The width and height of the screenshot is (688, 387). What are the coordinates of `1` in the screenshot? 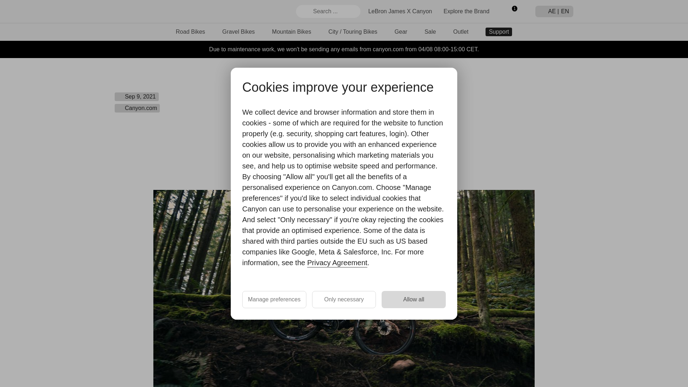 It's located at (511, 11).